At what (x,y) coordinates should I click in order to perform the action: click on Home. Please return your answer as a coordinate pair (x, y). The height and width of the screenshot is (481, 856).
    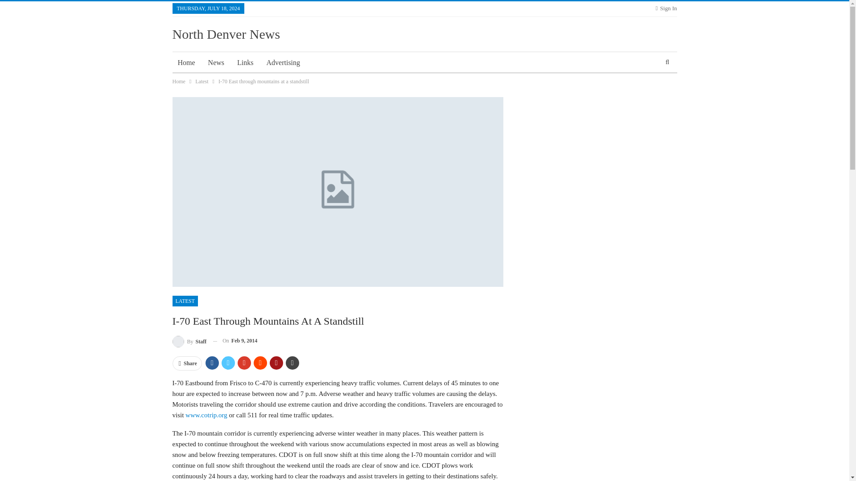
    Looking at the image, I should click on (178, 81).